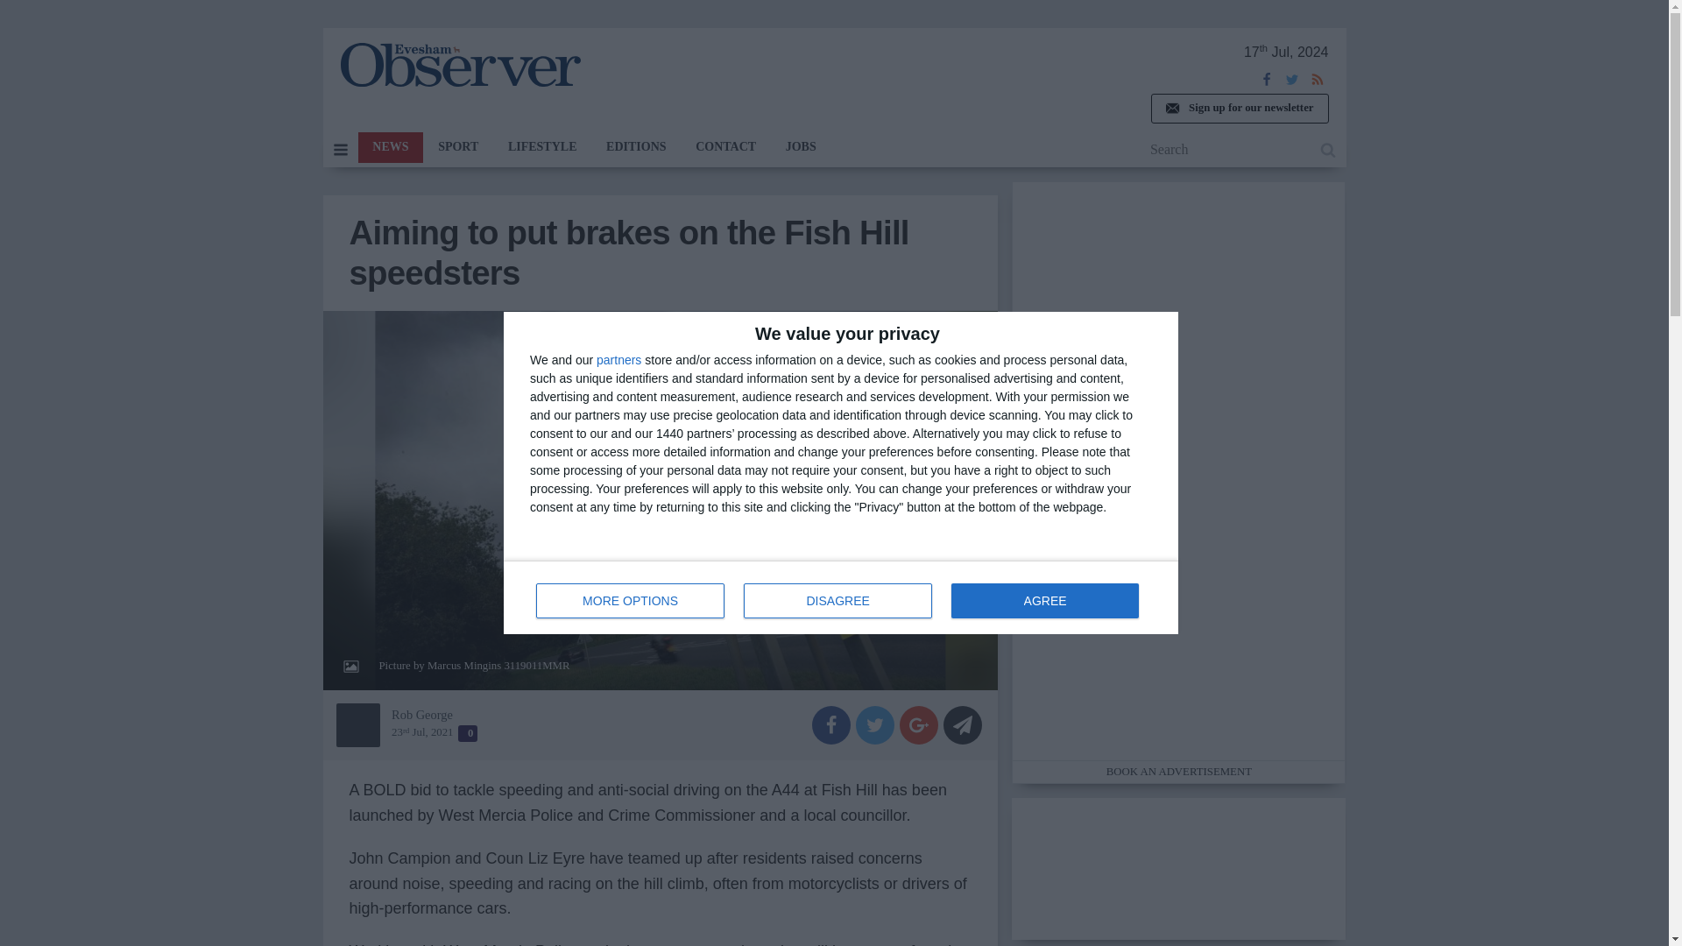  Describe the element at coordinates (631, 601) in the screenshot. I see `MORE OPTIONS` at that location.